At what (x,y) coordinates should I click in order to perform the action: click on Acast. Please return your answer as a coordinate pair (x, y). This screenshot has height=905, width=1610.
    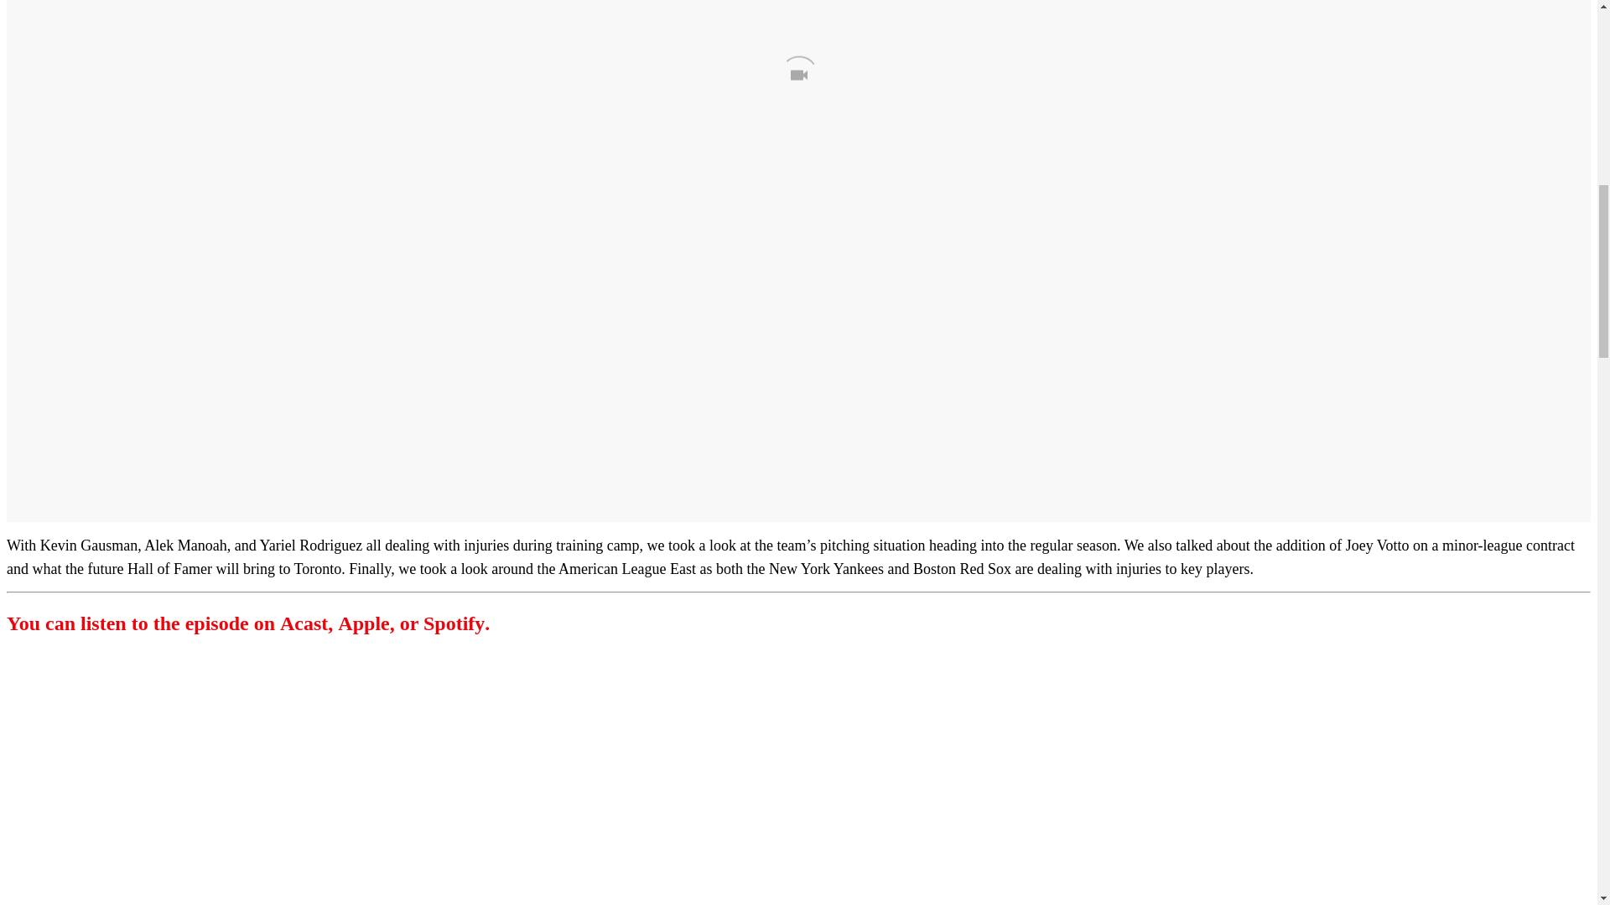
    Looking at the image, I should click on (304, 623).